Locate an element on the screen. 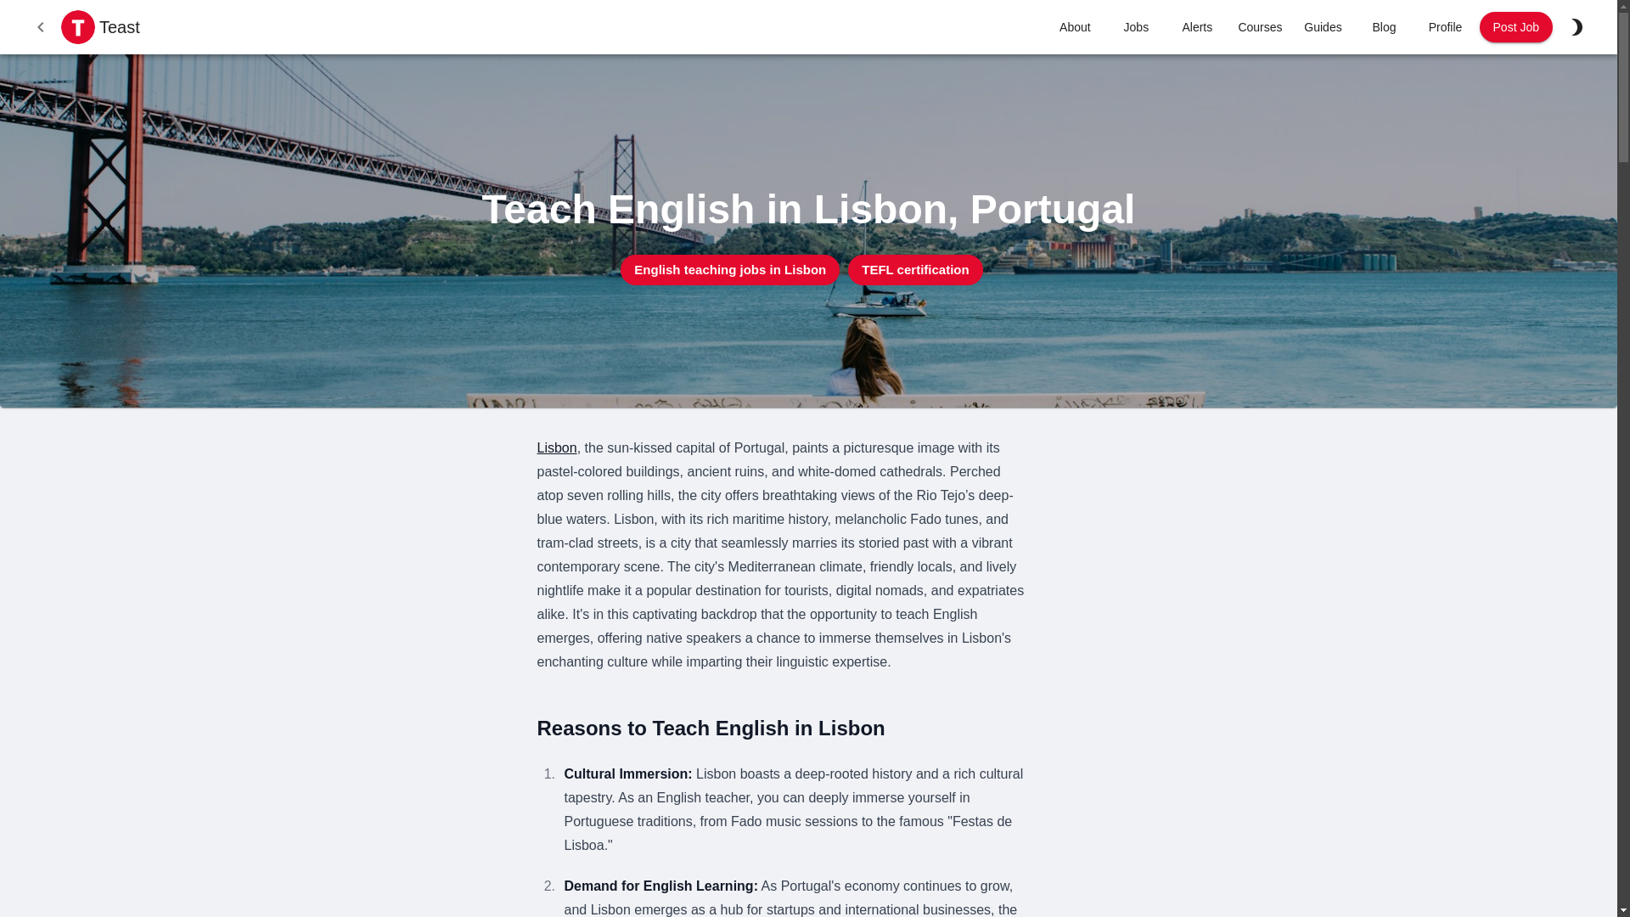 The width and height of the screenshot is (1630, 917). English teaching jobs in Lisbon is located at coordinates (730, 270).